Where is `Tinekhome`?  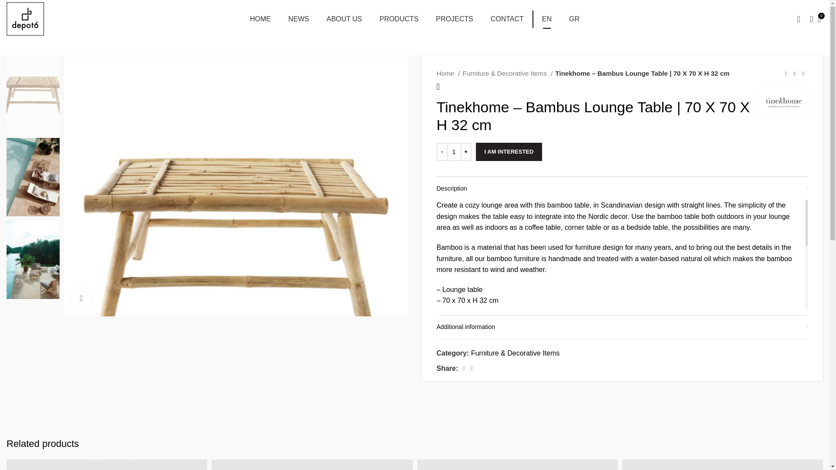
Tinekhome is located at coordinates (415, 19).